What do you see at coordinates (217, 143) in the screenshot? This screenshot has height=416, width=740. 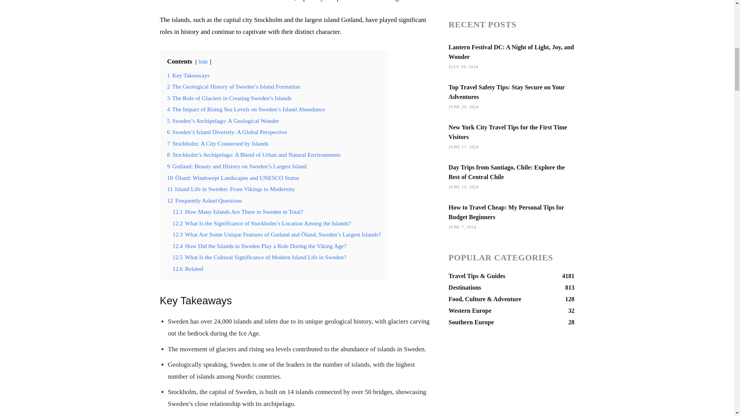 I see `7 Stockholm: A City Connected by Islands` at bounding box center [217, 143].